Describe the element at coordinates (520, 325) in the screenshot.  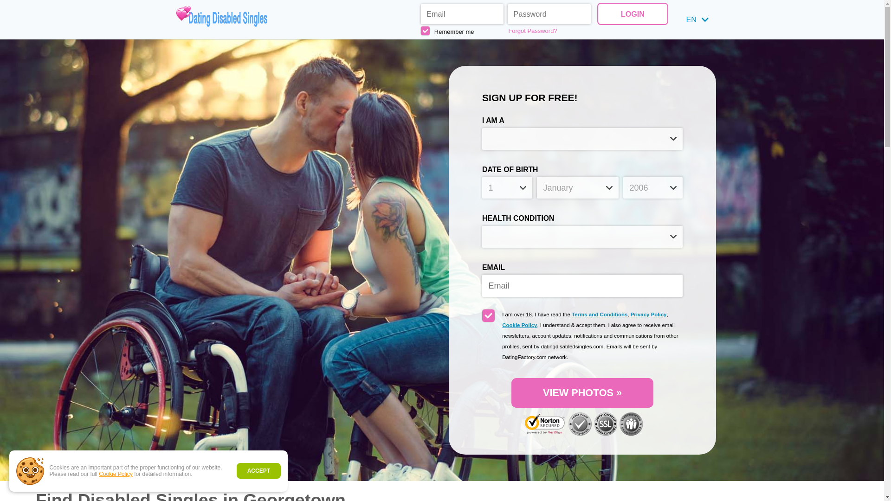
I see `Cookie Policy` at that location.